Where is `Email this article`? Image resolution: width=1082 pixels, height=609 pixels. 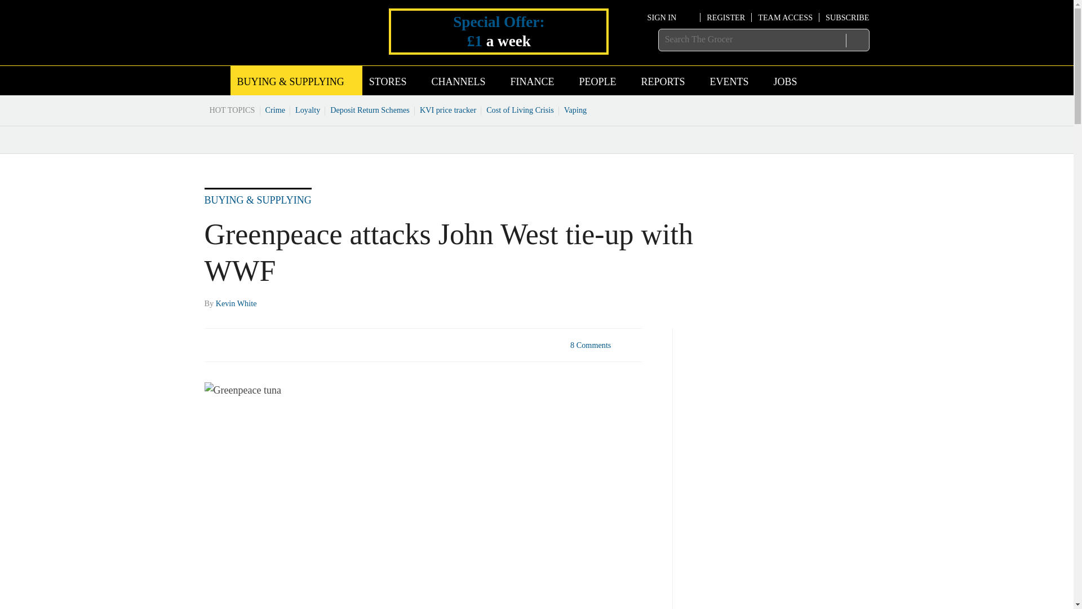
Email this article is located at coordinates (287, 344).